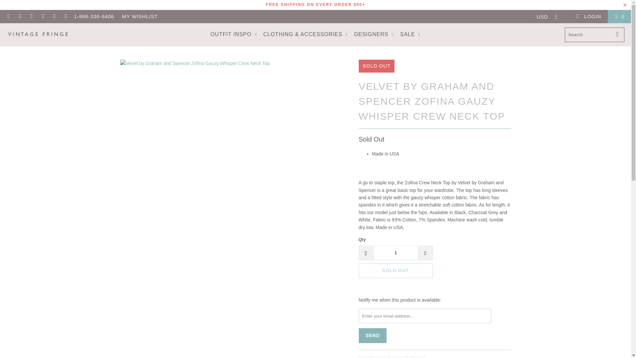 The width and height of the screenshot is (636, 358). What do you see at coordinates (395, 253) in the screenshot?
I see `1` at bounding box center [395, 253].